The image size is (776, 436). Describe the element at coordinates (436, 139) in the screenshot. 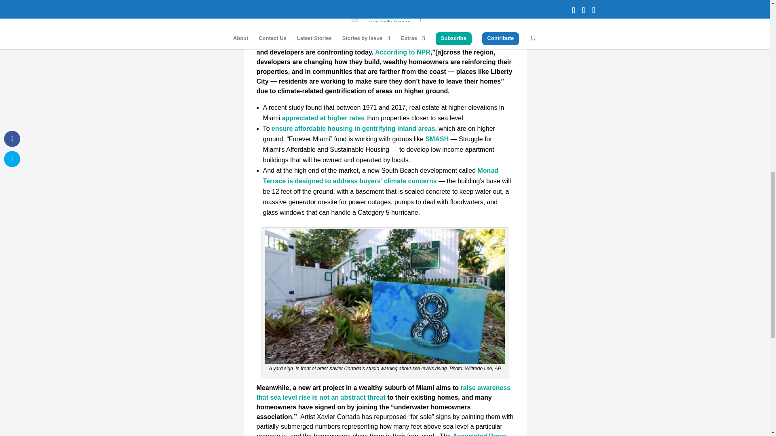

I see `SMASH` at that location.